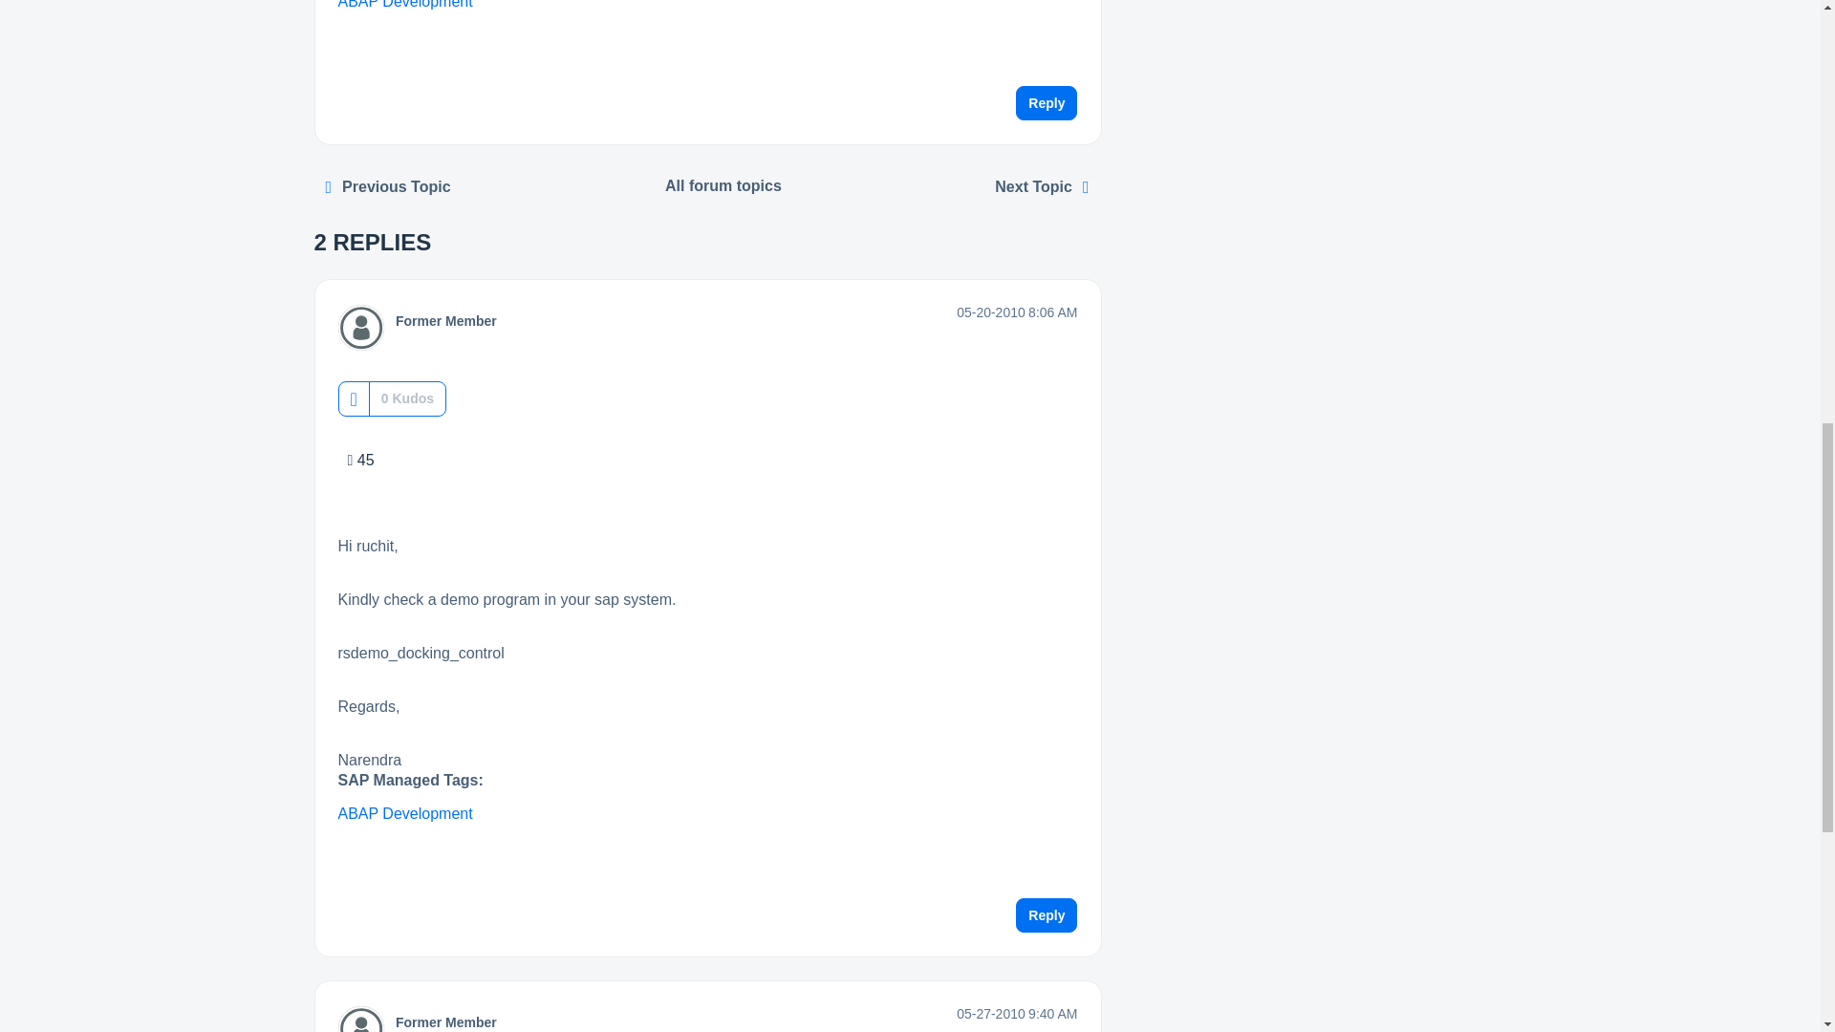 The height and width of the screenshot is (1032, 1835). I want to click on Next Topic, so click(1042, 187).